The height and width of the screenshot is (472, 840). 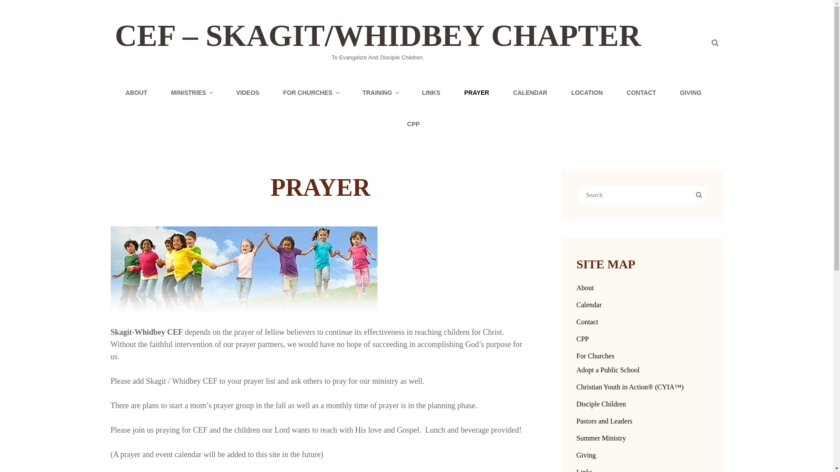 I want to click on Contact, so click(x=587, y=322).